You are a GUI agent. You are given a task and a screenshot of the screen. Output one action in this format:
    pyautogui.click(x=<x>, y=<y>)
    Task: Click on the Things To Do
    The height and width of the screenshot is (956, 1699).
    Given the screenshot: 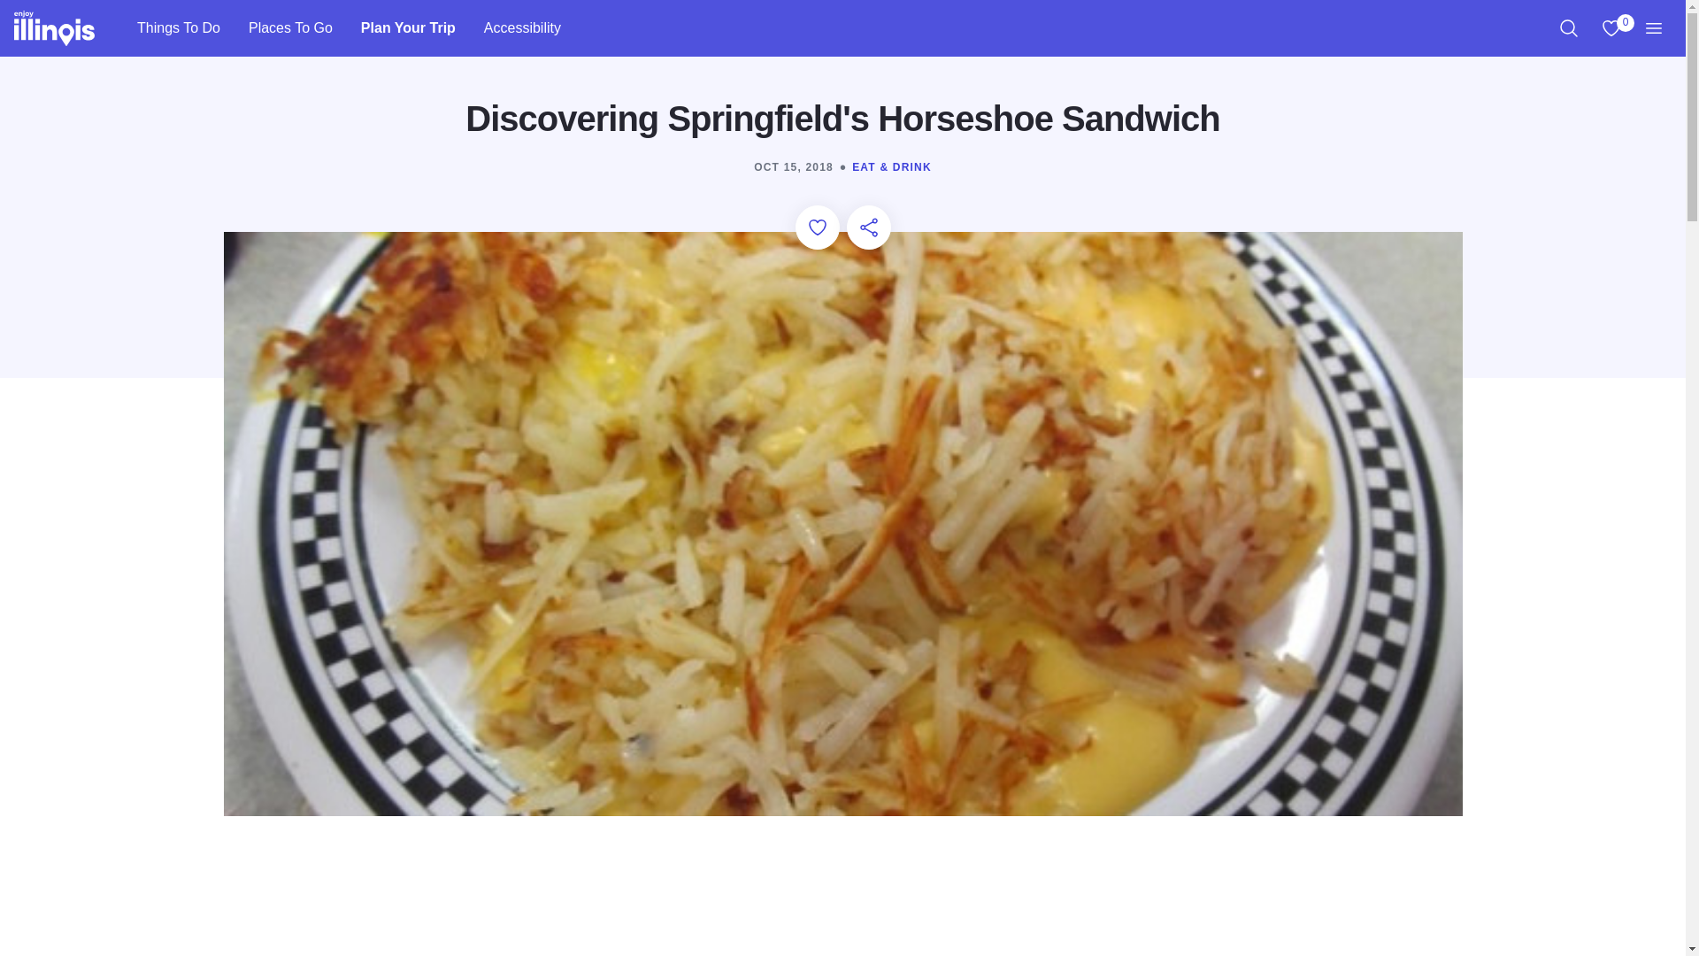 What is the action you would take?
    pyautogui.click(x=1568, y=28)
    